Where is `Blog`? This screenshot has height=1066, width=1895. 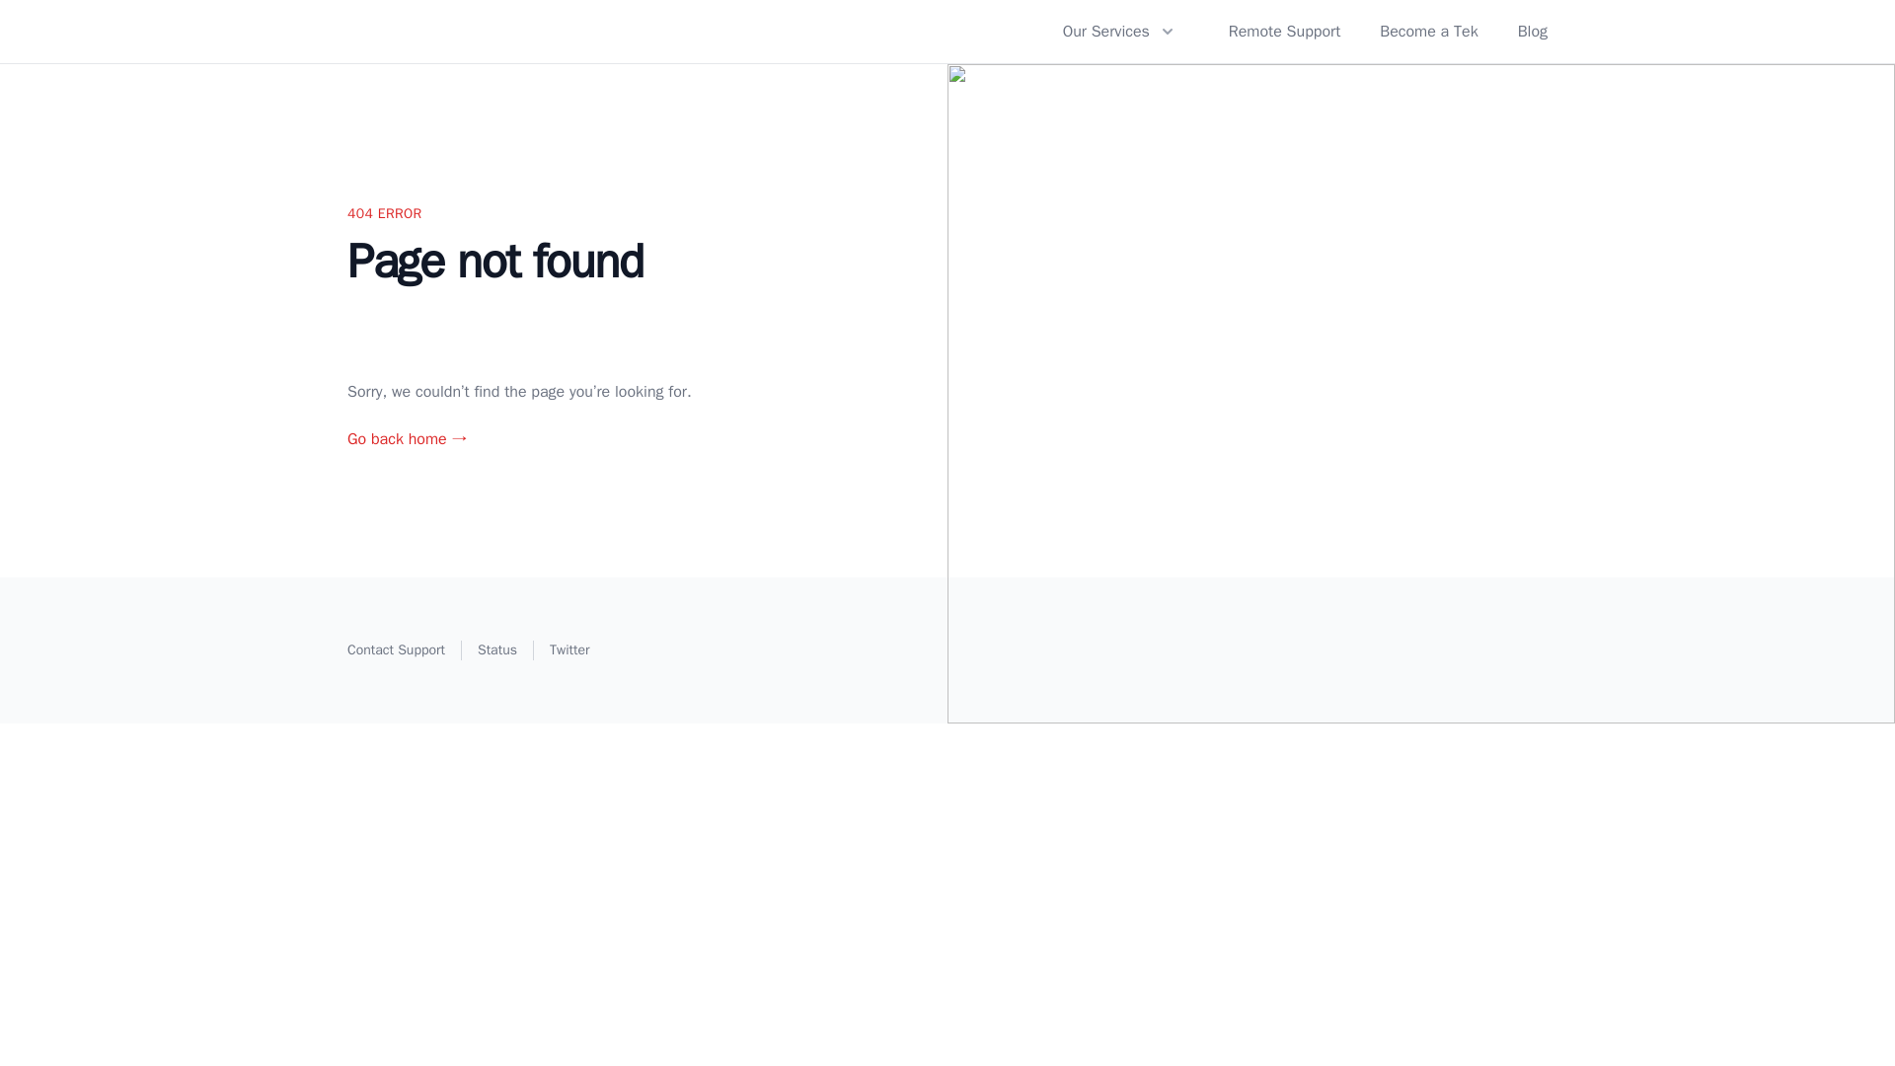 Blog is located at coordinates (1532, 32).